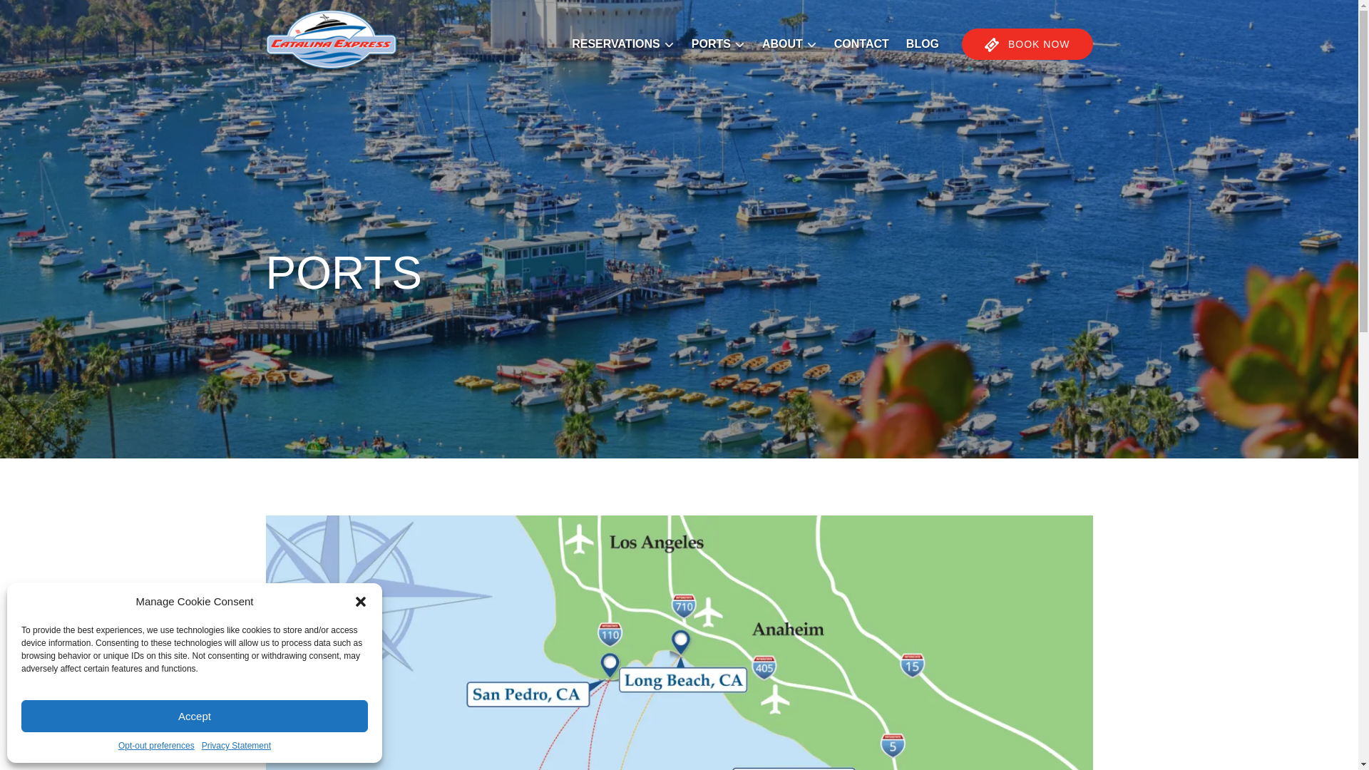  What do you see at coordinates (719, 44) in the screenshot?
I see `PORTS` at bounding box center [719, 44].